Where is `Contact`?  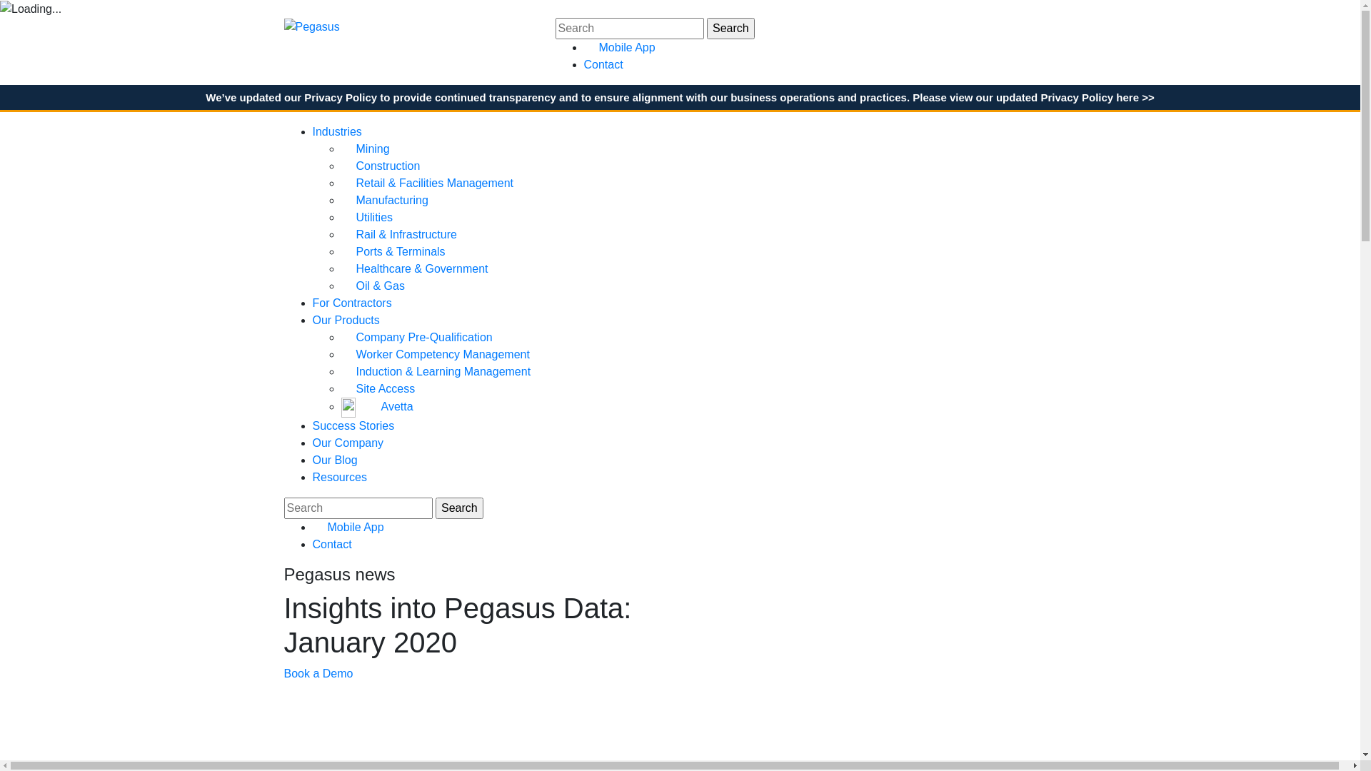 Contact is located at coordinates (604, 64).